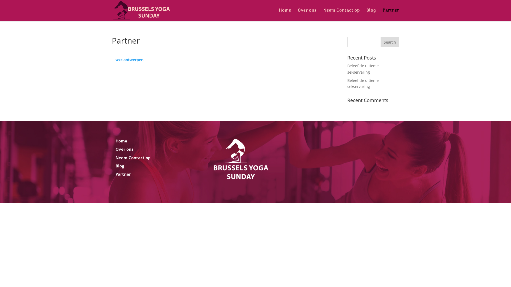 The width and height of the screenshot is (511, 287). I want to click on Blog, so click(120, 166).